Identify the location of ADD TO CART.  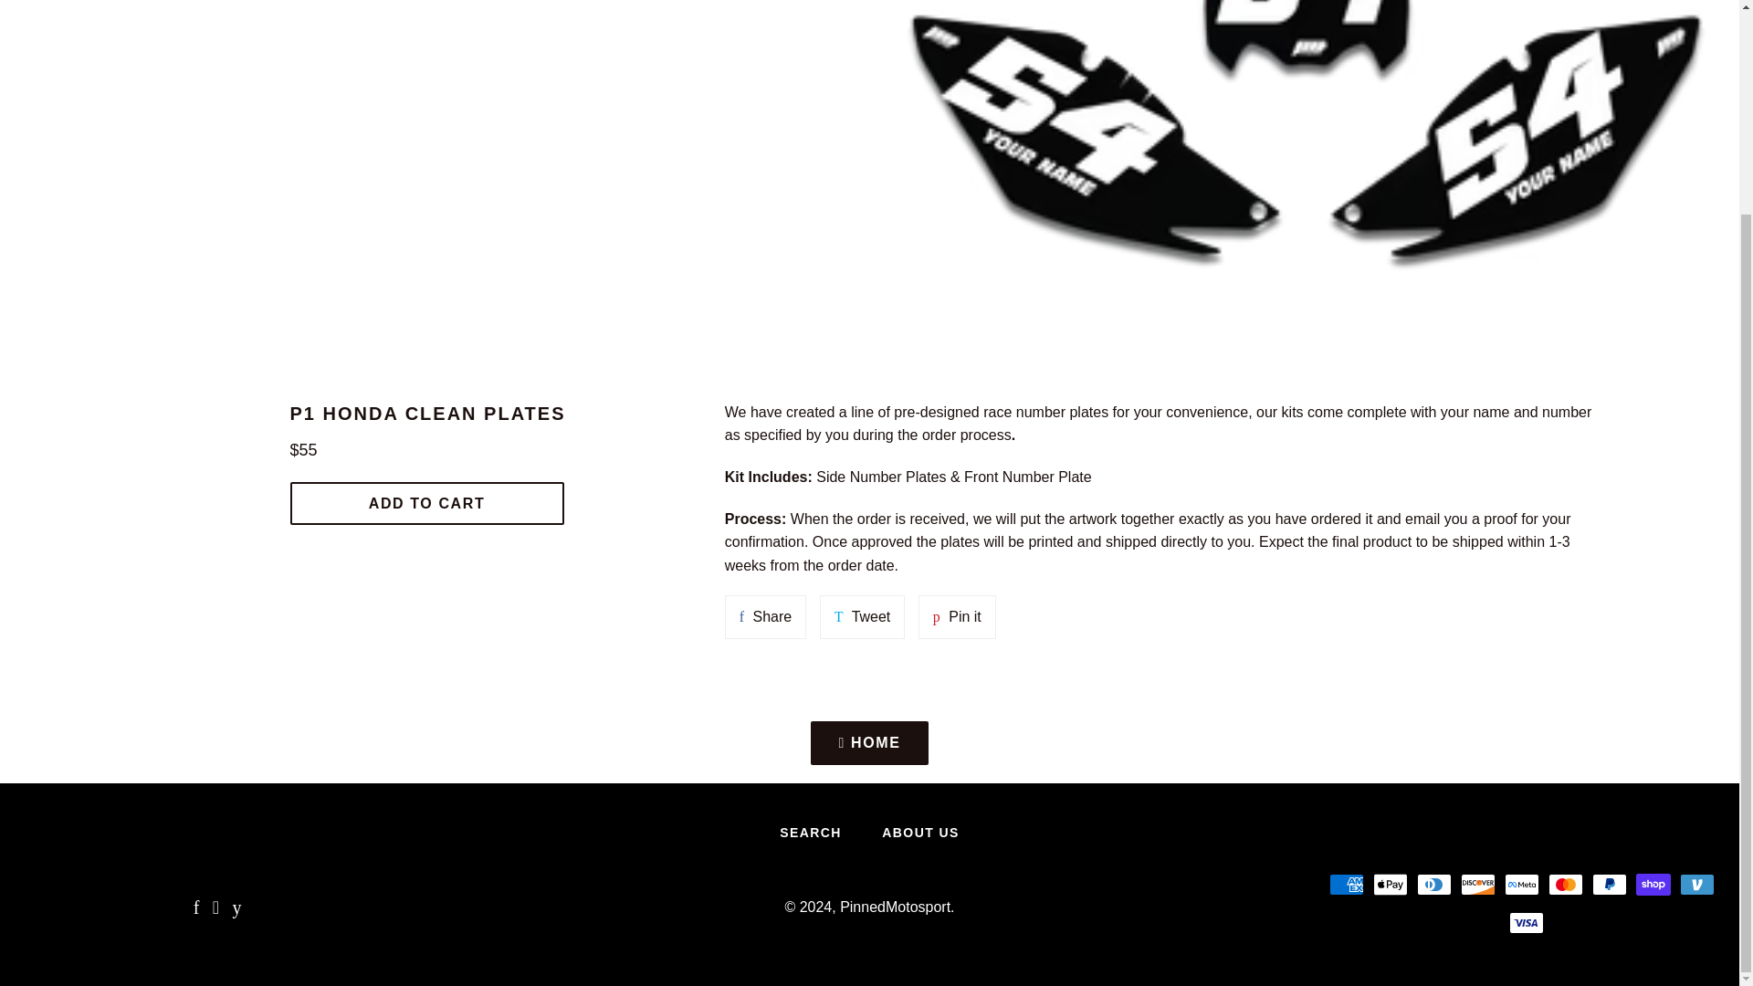
(427, 503).